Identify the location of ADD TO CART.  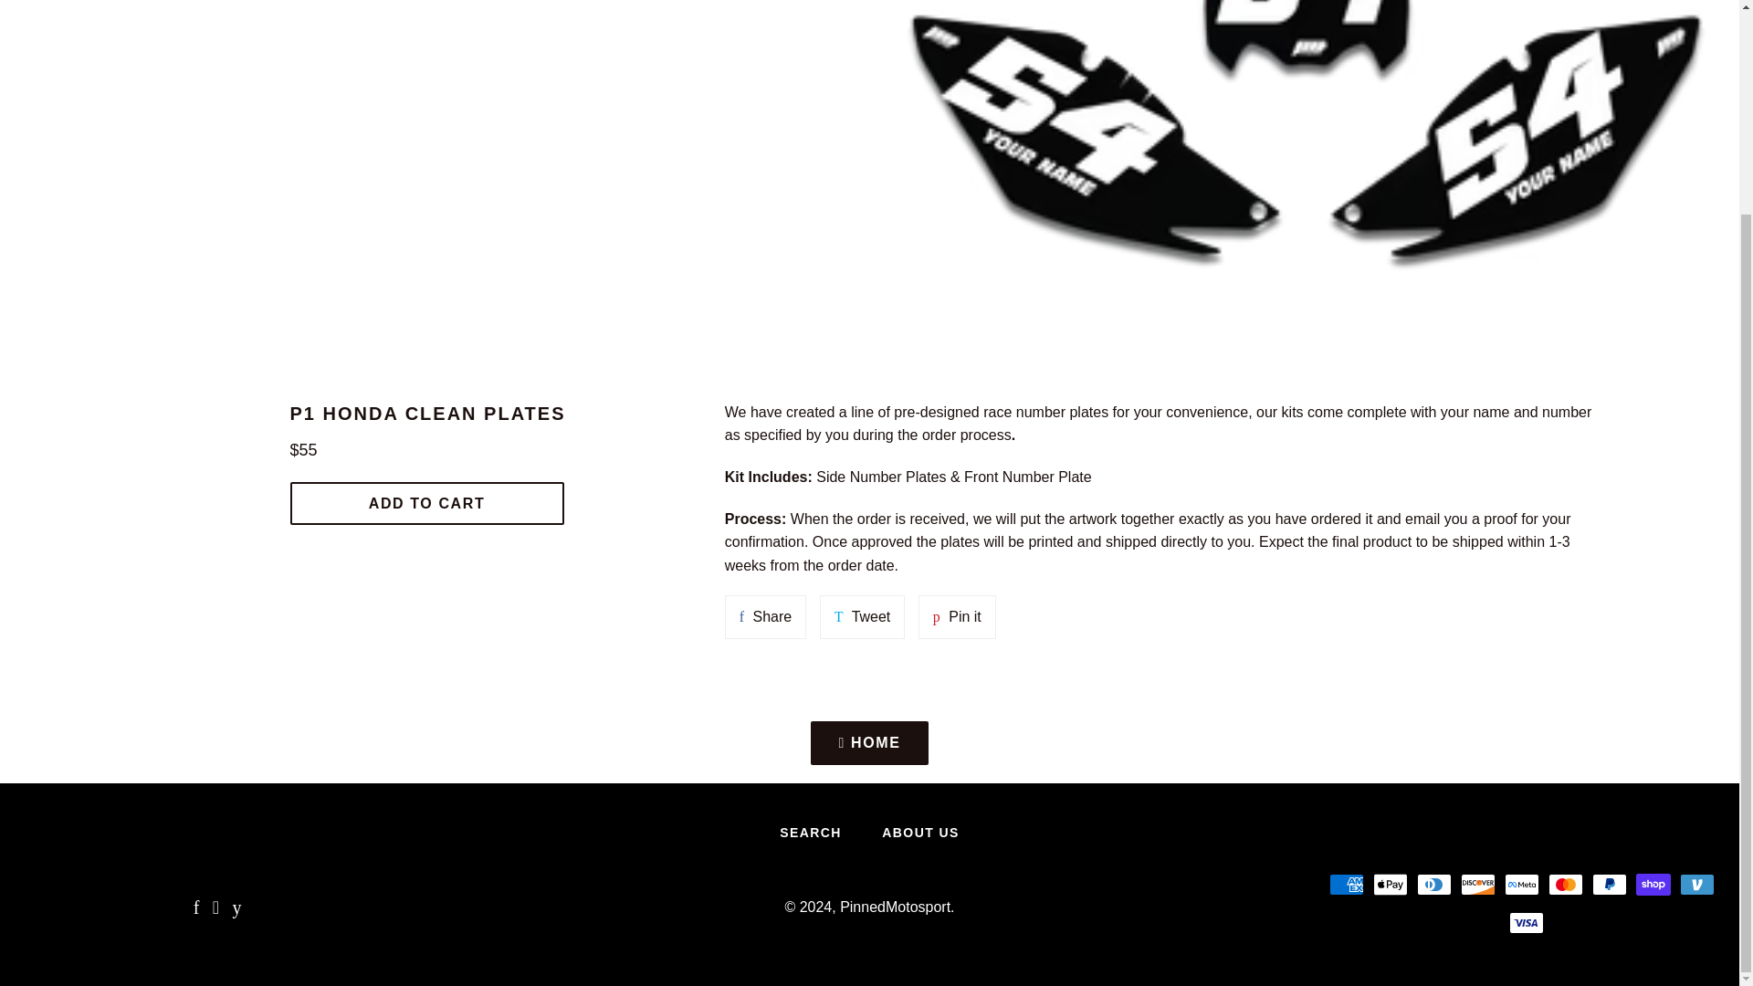
(427, 503).